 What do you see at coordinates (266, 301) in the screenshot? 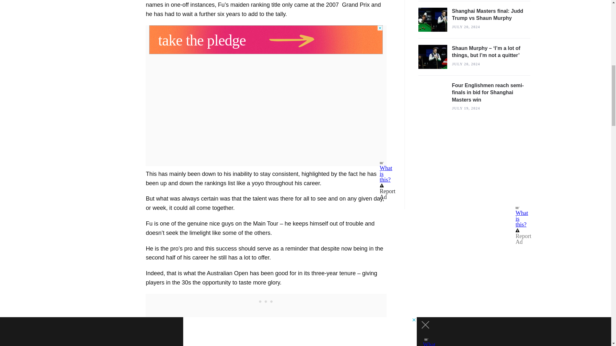
I see `3rd party ad content` at bounding box center [266, 301].